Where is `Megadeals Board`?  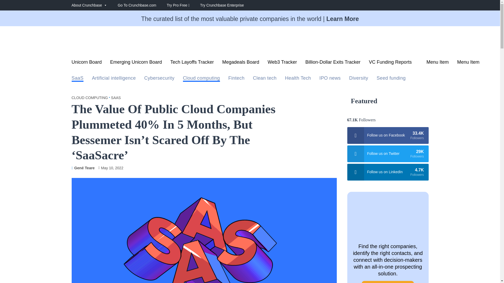 Megadeals Board is located at coordinates (240, 63).